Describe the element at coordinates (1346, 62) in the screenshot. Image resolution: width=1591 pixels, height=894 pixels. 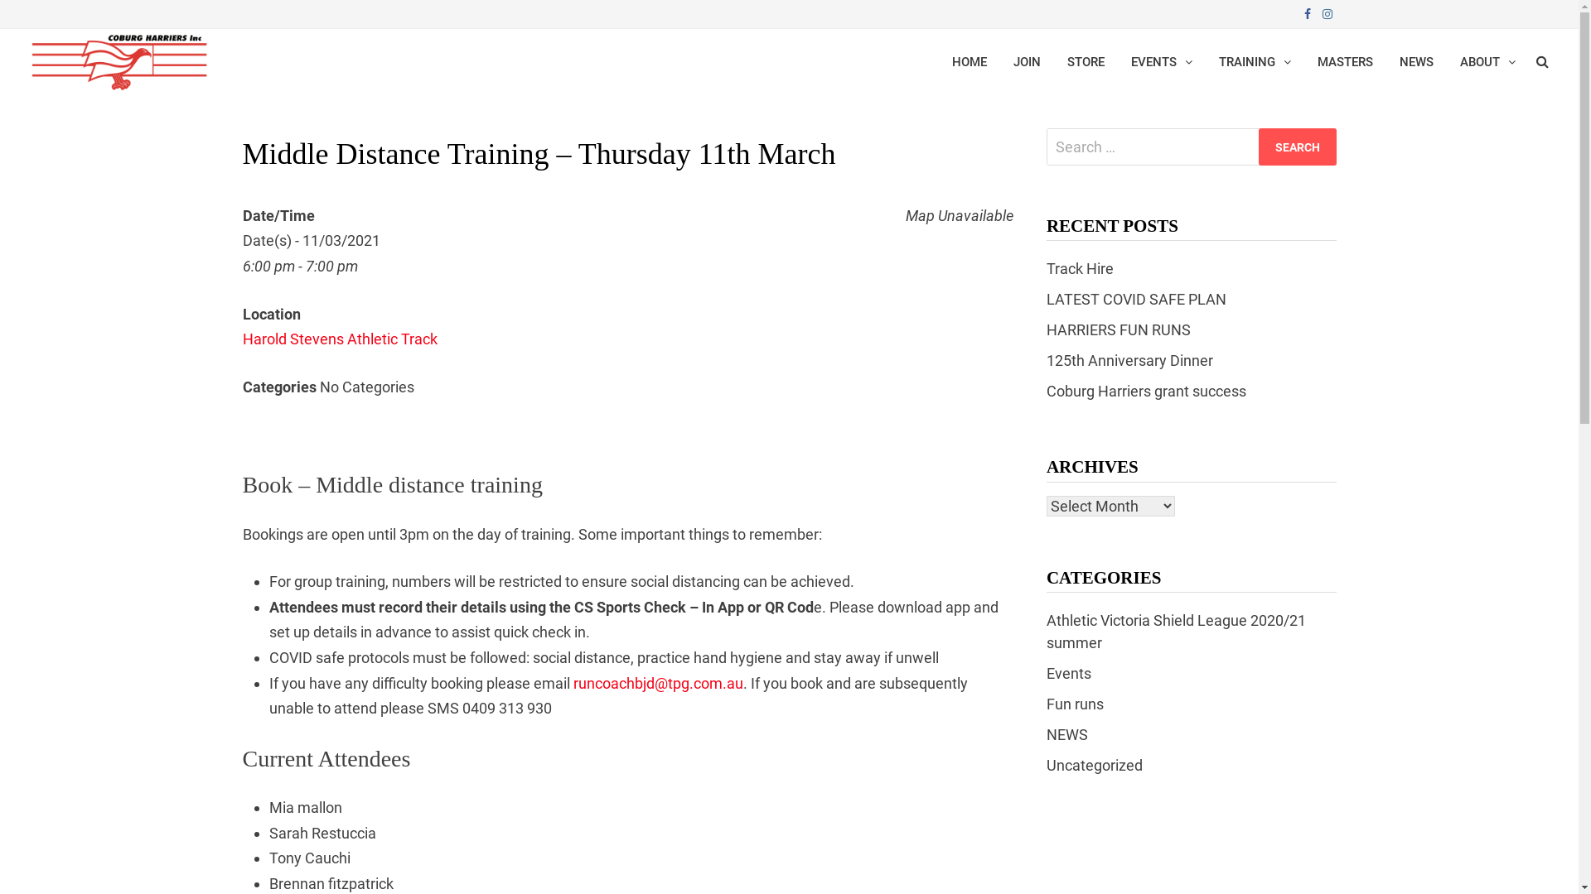
I see `MASTERS` at that location.